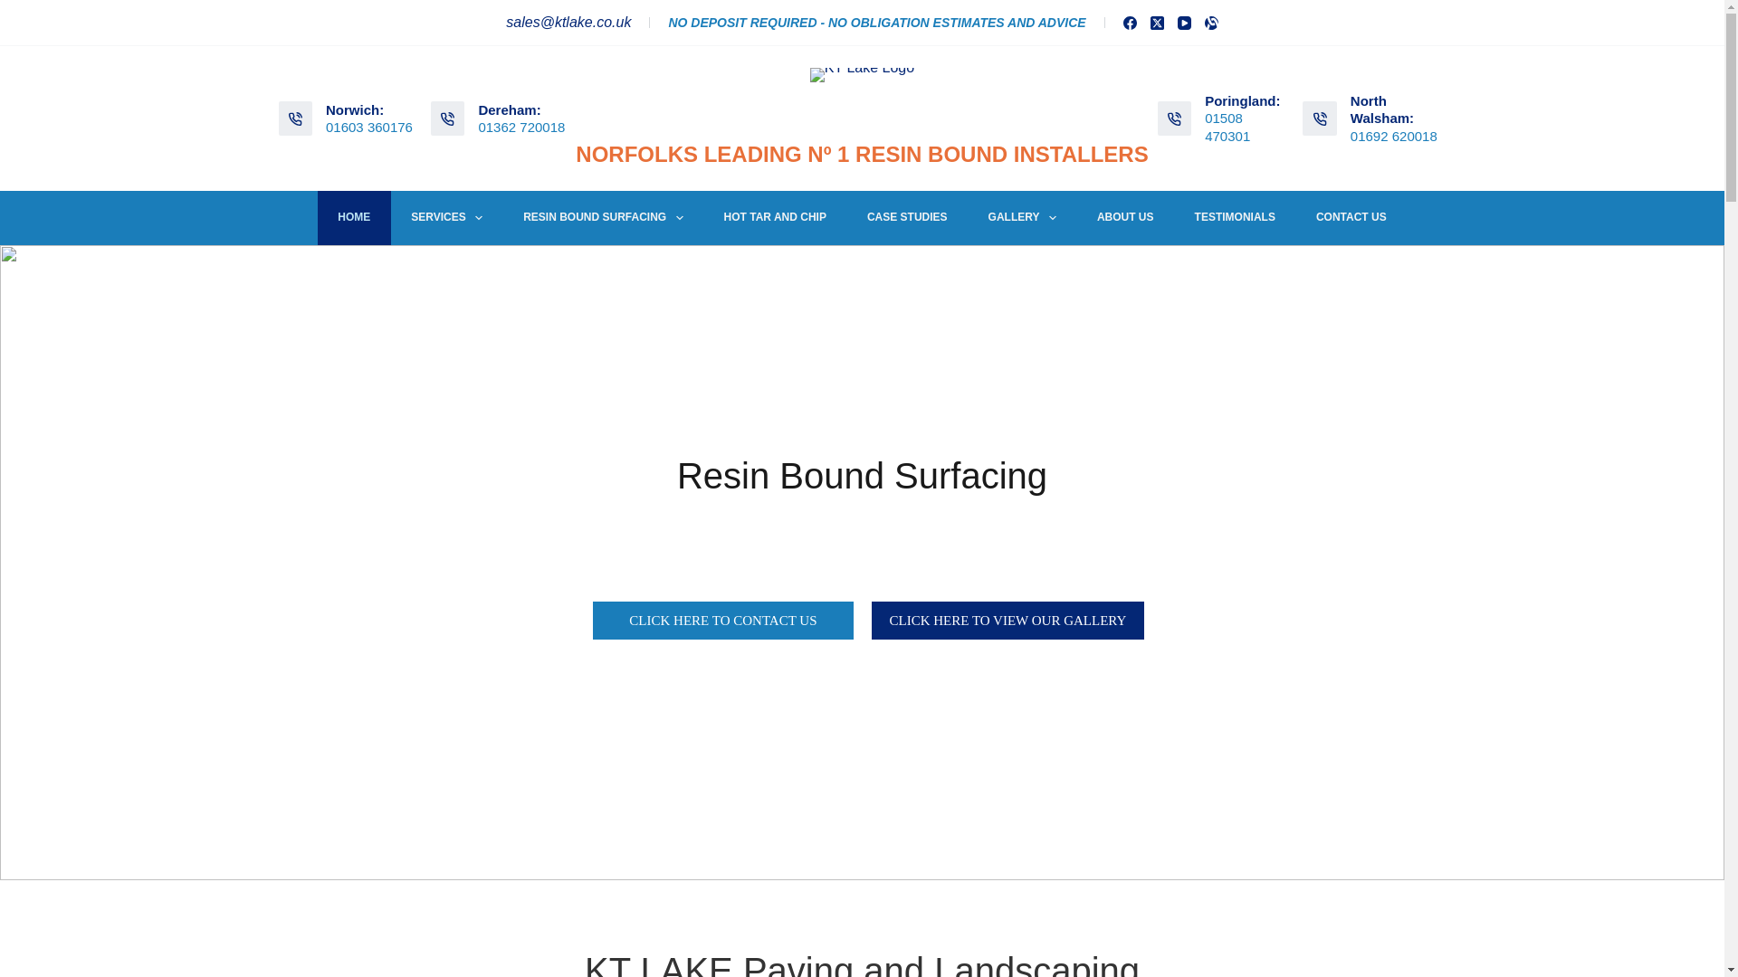 The height and width of the screenshot is (977, 1738). What do you see at coordinates (521, 127) in the screenshot?
I see `01362 720018` at bounding box center [521, 127].